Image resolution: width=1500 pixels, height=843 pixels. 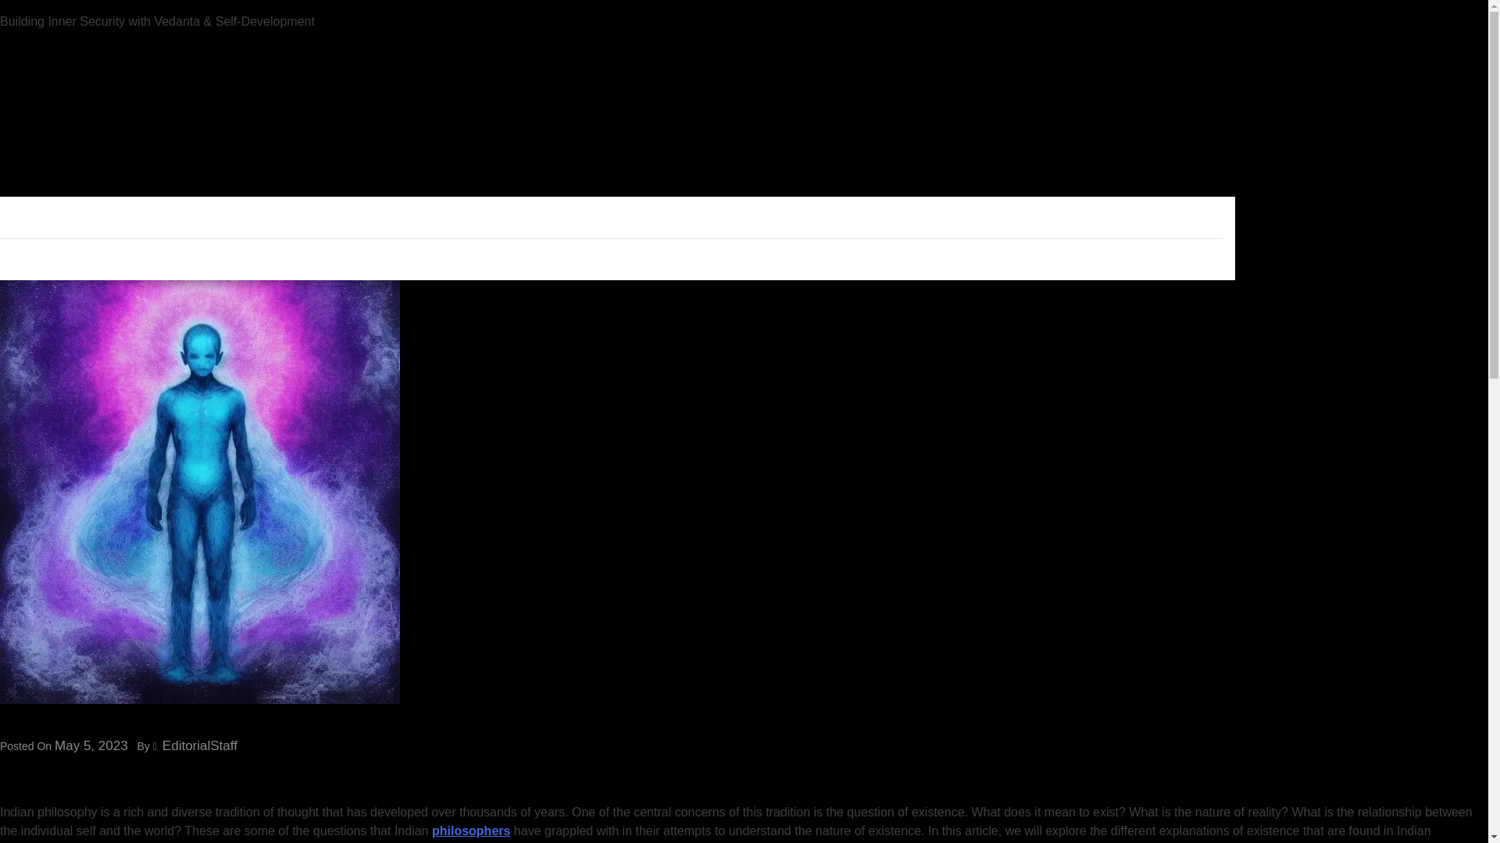 What do you see at coordinates (102, 123) in the screenshot?
I see `SELF HELP` at bounding box center [102, 123].